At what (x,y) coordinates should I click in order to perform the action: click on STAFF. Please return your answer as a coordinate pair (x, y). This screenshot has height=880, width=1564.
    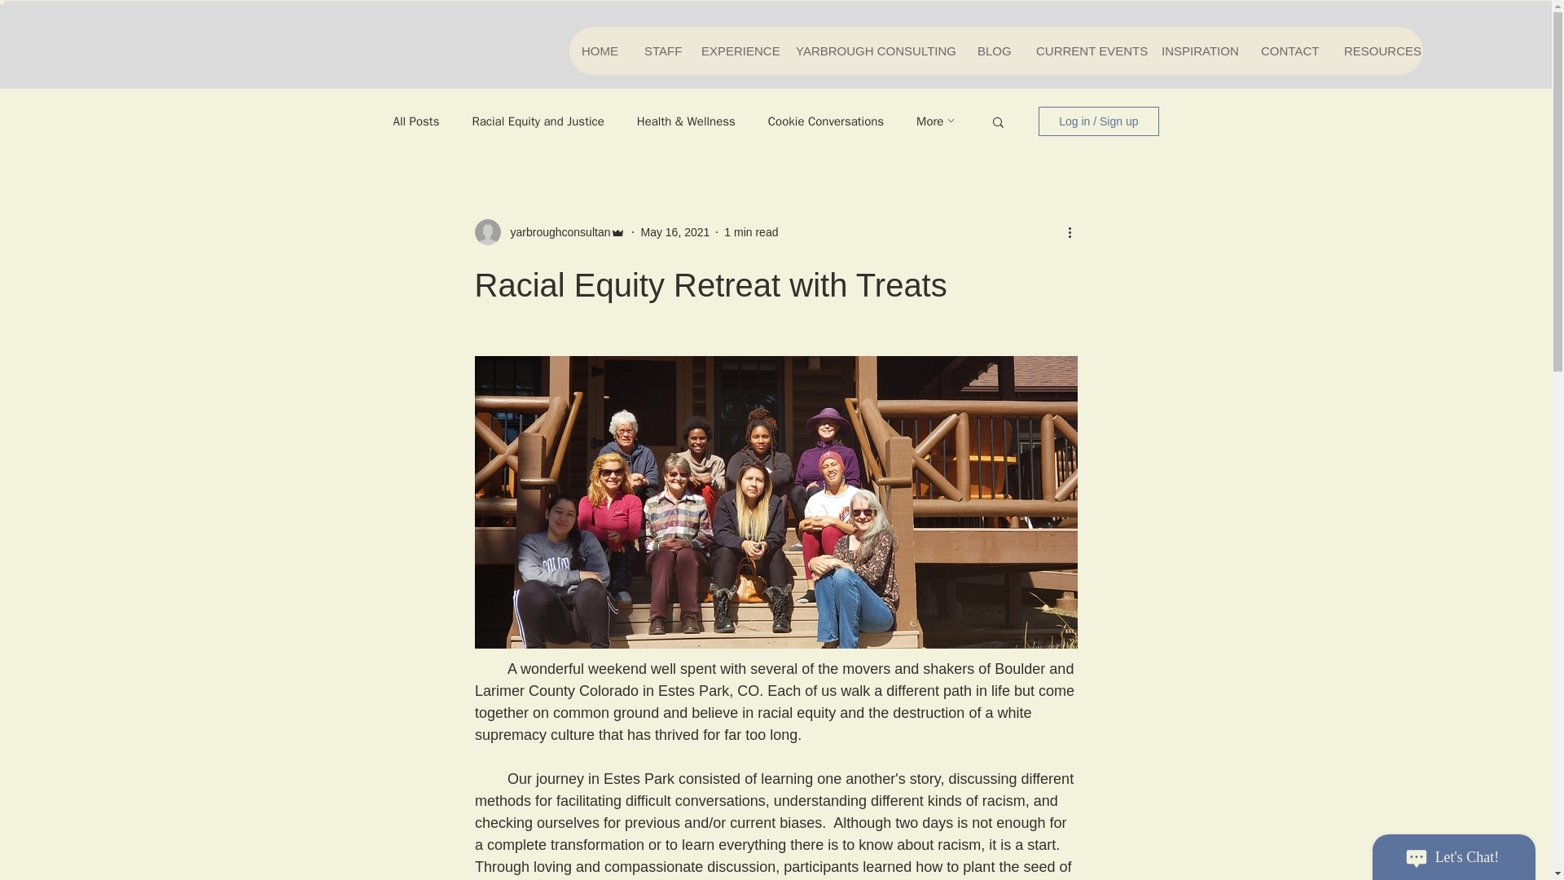
    Looking at the image, I should click on (660, 51).